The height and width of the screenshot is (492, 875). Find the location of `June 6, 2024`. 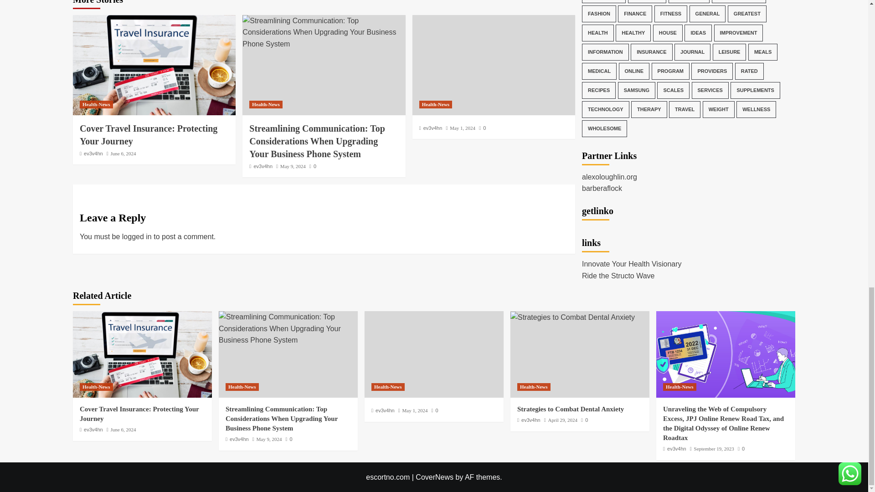

June 6, 2024 is located at coordinates (124, 153).